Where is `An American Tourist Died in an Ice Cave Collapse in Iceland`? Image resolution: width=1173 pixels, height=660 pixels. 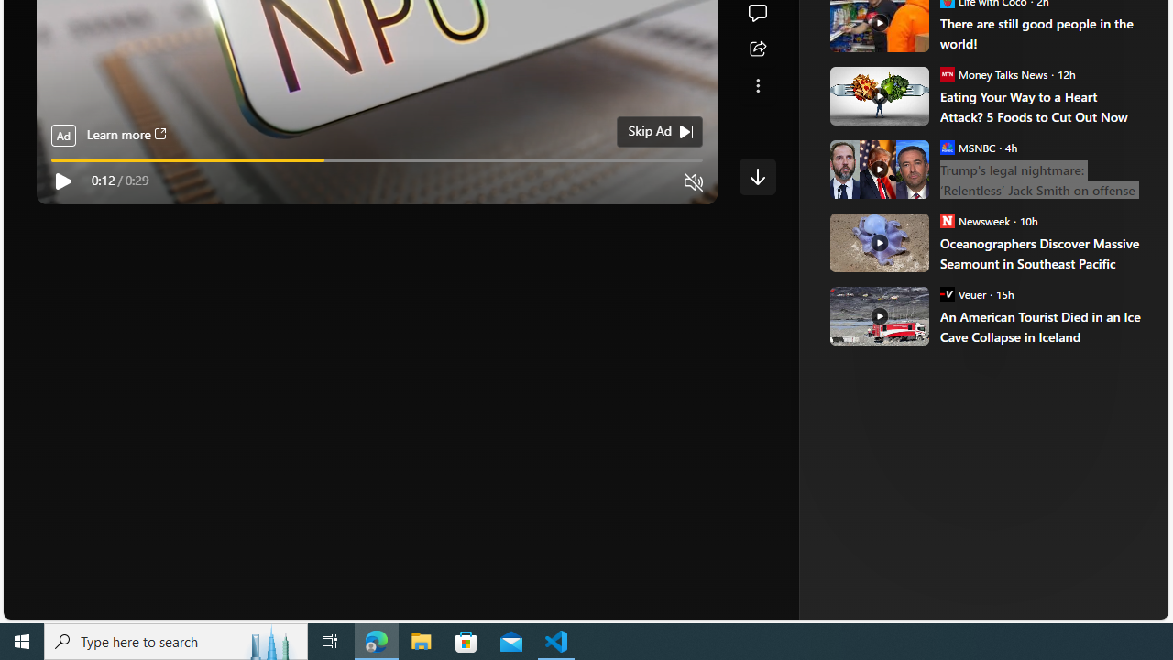
An American Tourist Died in an Ice Cave Collapse in Iceland is located at coordinates (1041, 326).